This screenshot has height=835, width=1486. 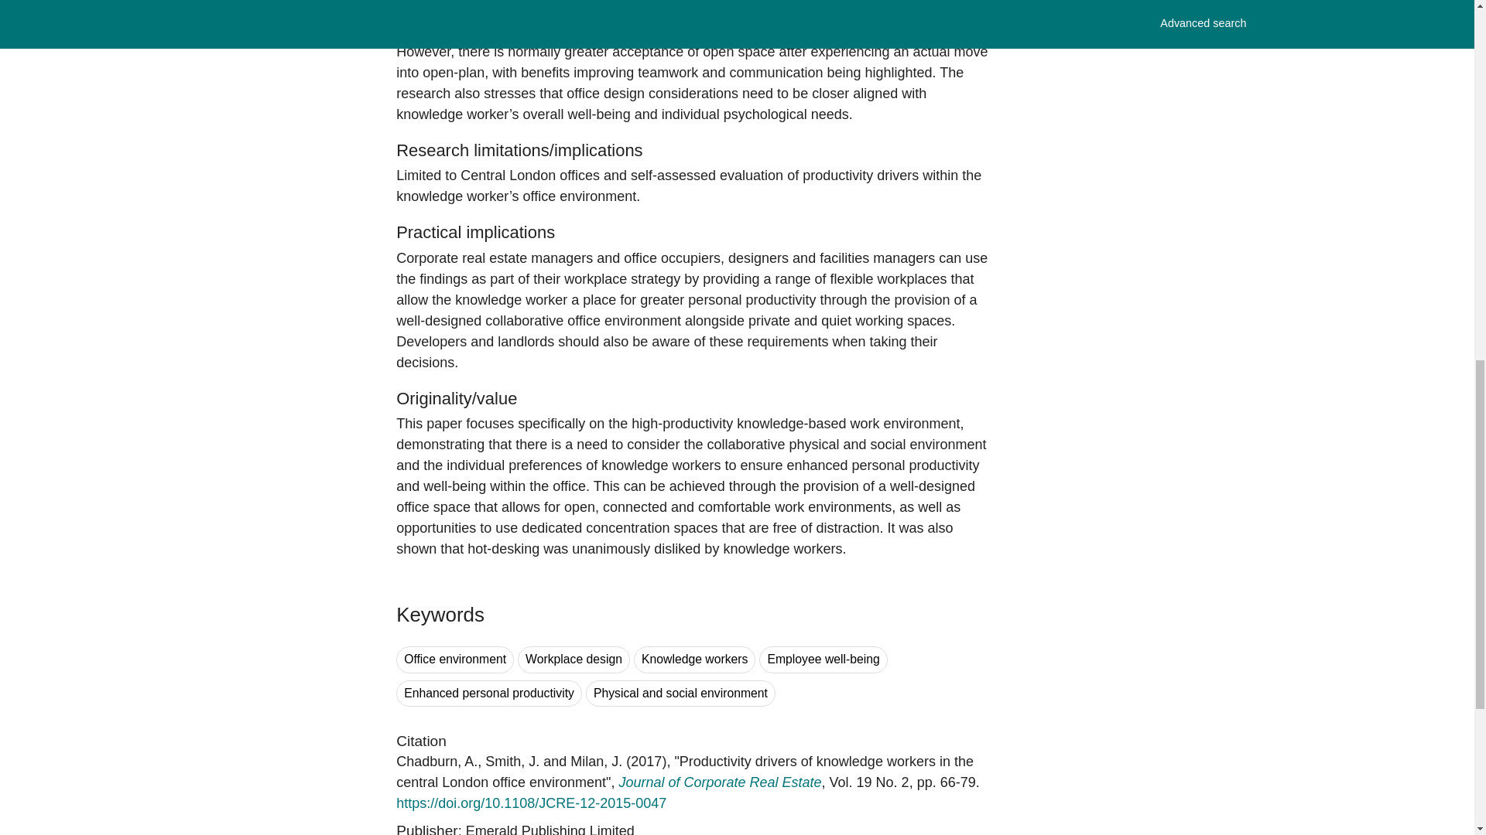 What do you see at coordinates (455, 659) in the screenshot?
I see `Office environment` at bounding box center [455, 659].